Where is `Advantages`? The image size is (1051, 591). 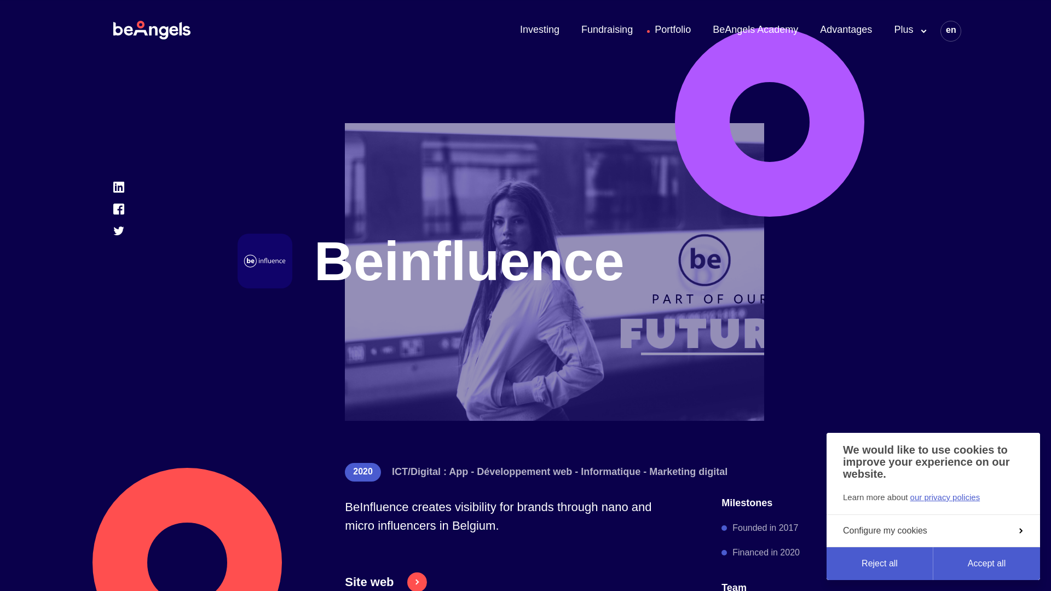 Advantages is located at coordinates (846, 30).